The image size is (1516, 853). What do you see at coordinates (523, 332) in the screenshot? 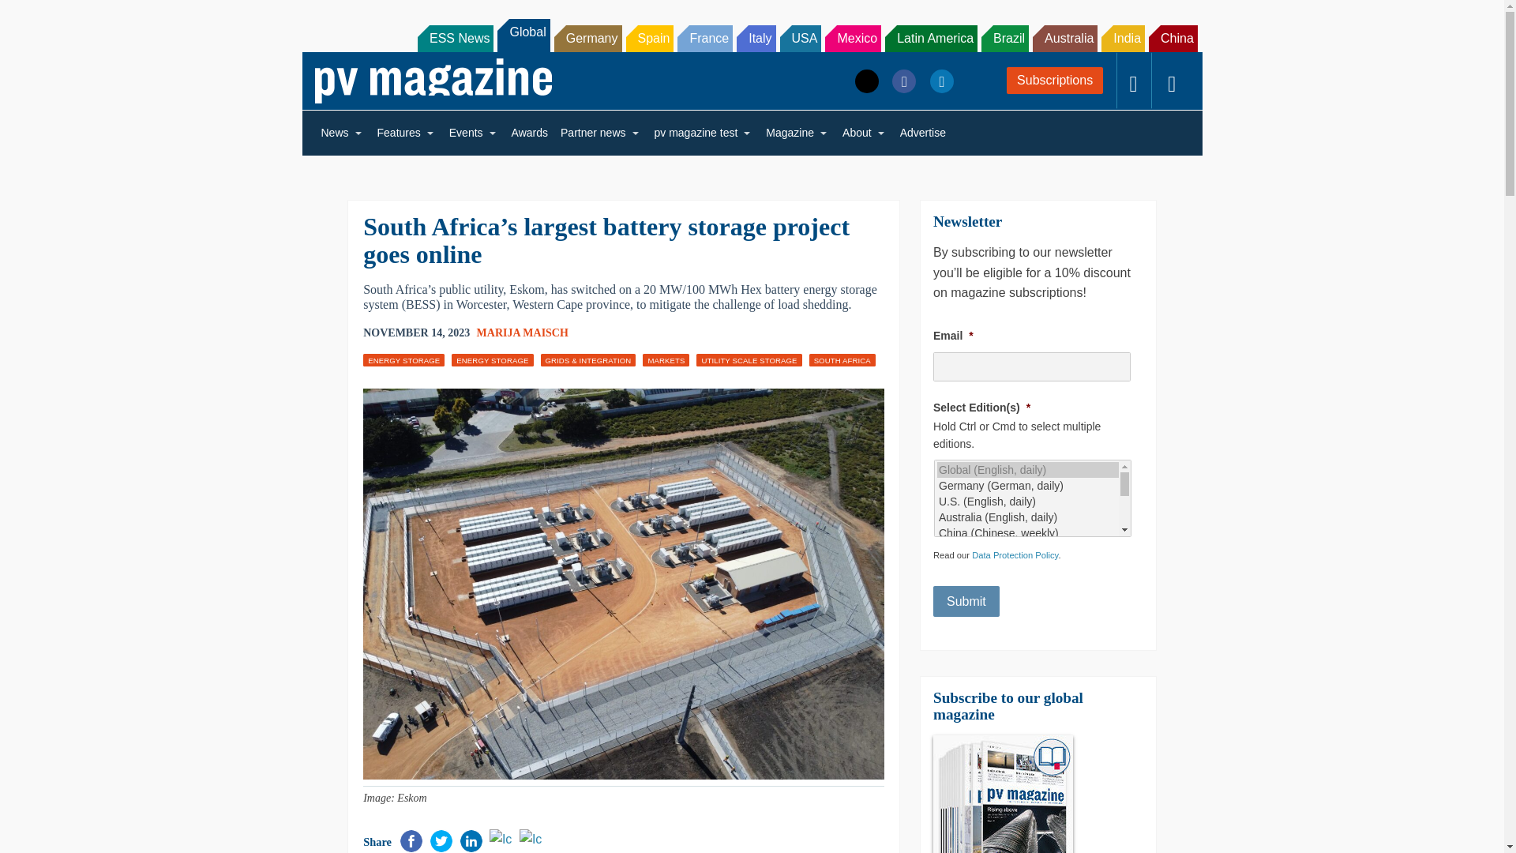
I see `Posts by Marija Maisch` at bounding box center [523, 332].